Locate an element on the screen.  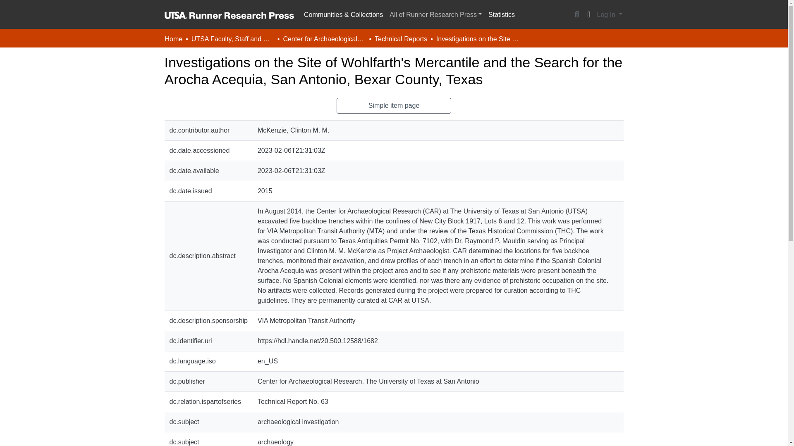
Statistics is located at coordinates (502, 15).